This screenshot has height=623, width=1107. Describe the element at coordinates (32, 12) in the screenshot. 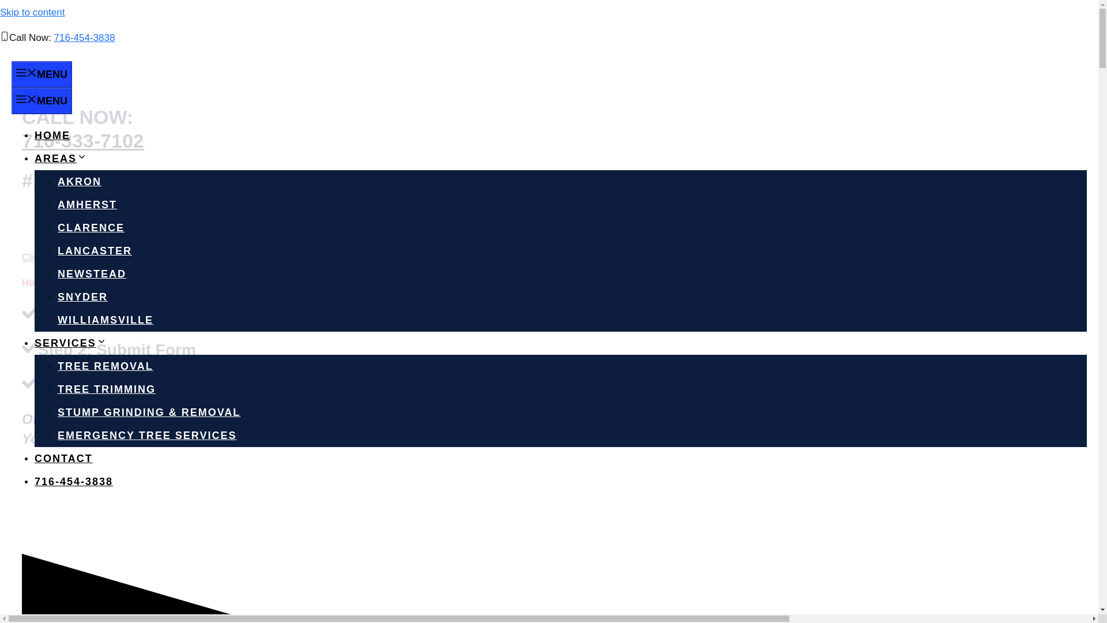

I see `Skip to content` at that location.